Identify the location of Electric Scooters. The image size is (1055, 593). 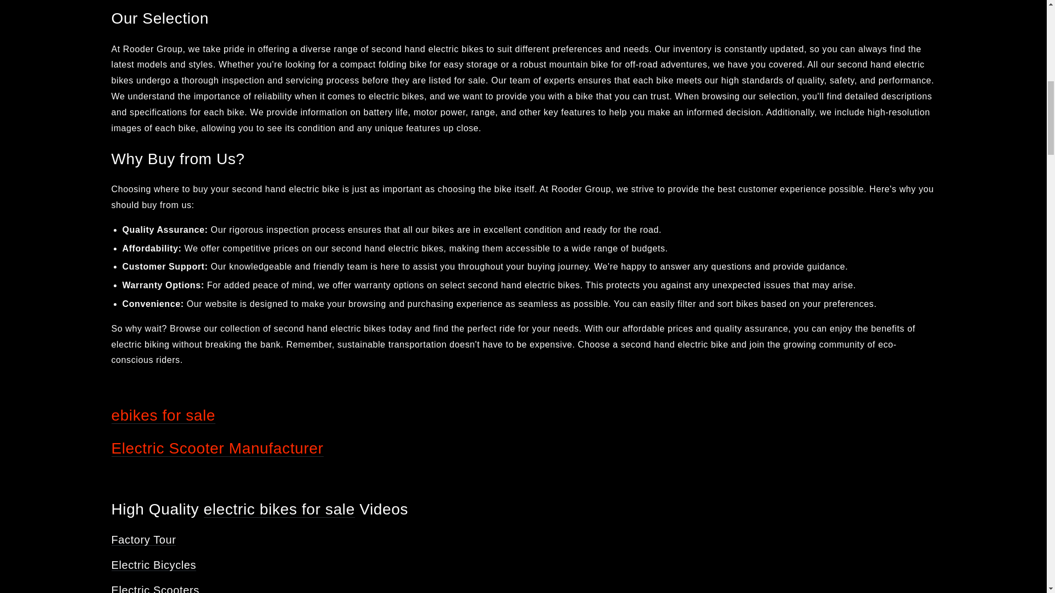
(155, 589).